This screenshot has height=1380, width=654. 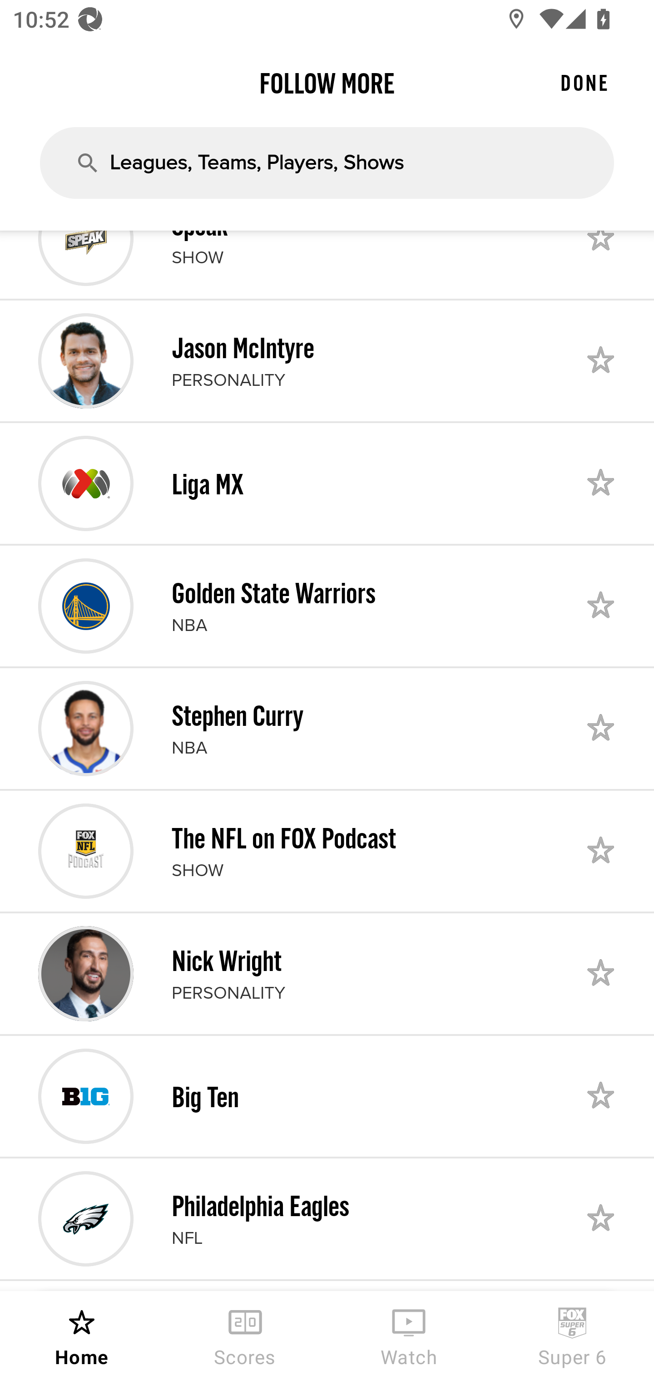 What do you see at coordinates (327, 1096) in the screenshot?
I see `Big Ten` at bounding box center [327, 1096].